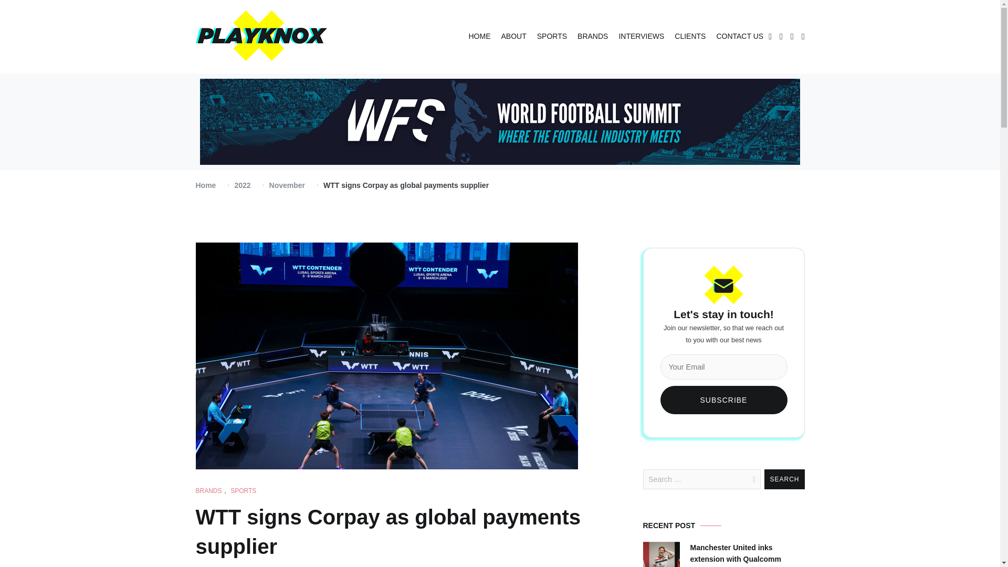 The height and width of the screenshot is (567, 1008). Describe the element at coordinates (784, 479) in the screenshot. I see `Search` at that location.